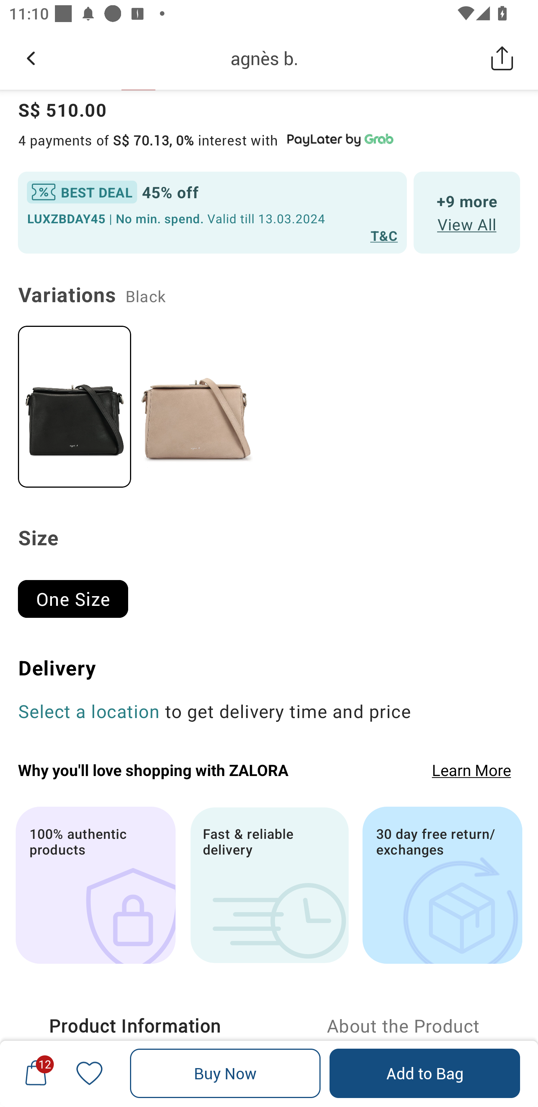 This screenshot has height=1107, width=538. What do you see at coordinates (265, 58) in the screenshot?
I see `agnès b.` at bounding box center [265, 58].